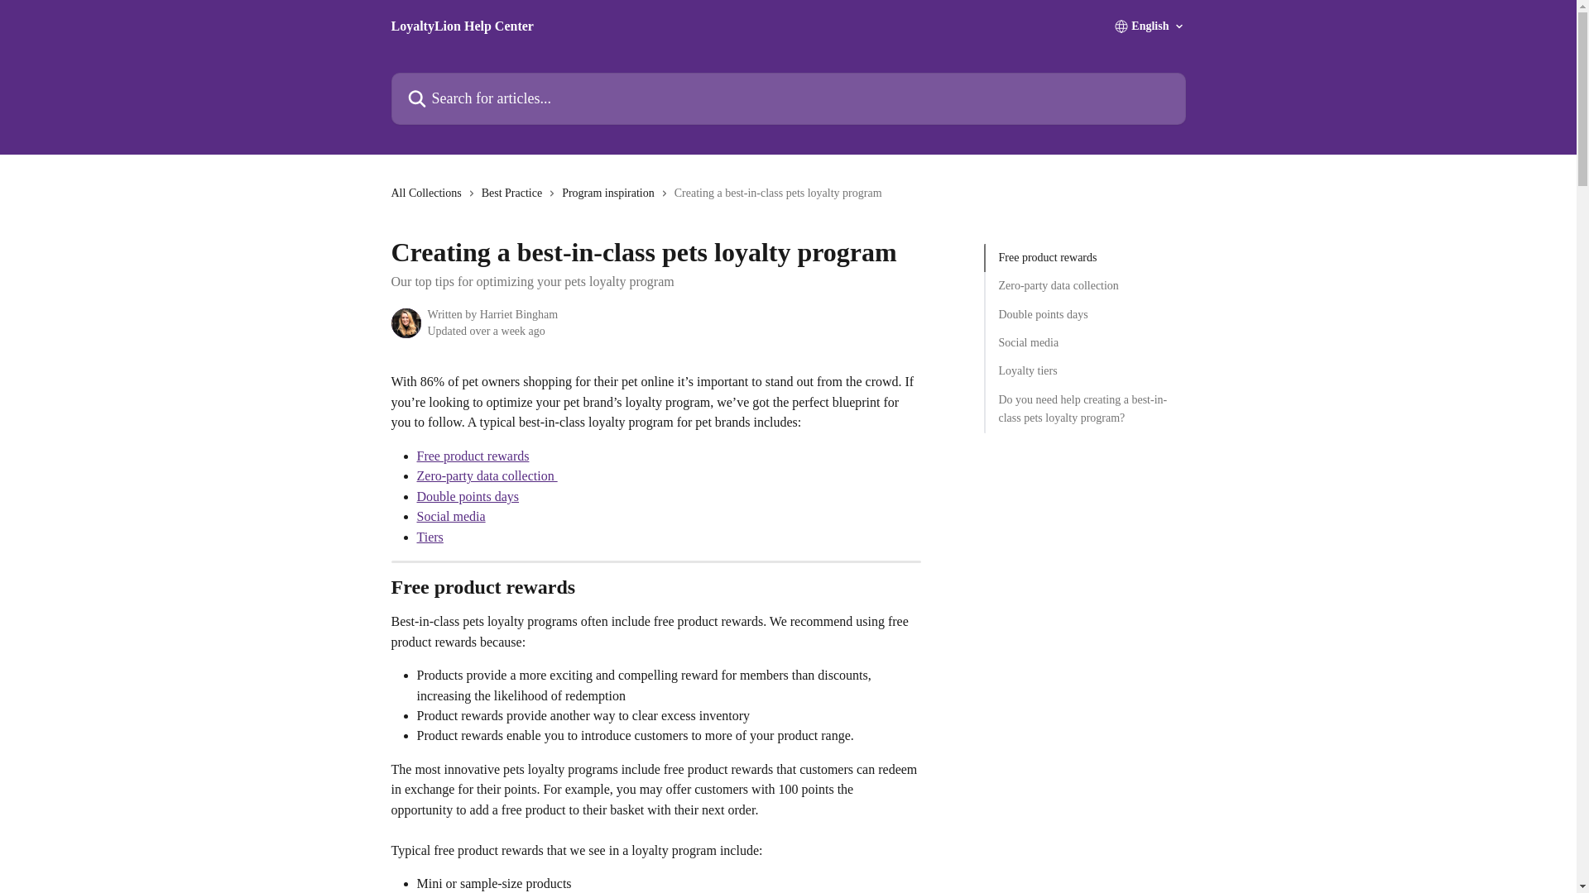 The width and height of the screenshot is (1589, 893). I want to click on Free product rewards, so click(1084, 258).